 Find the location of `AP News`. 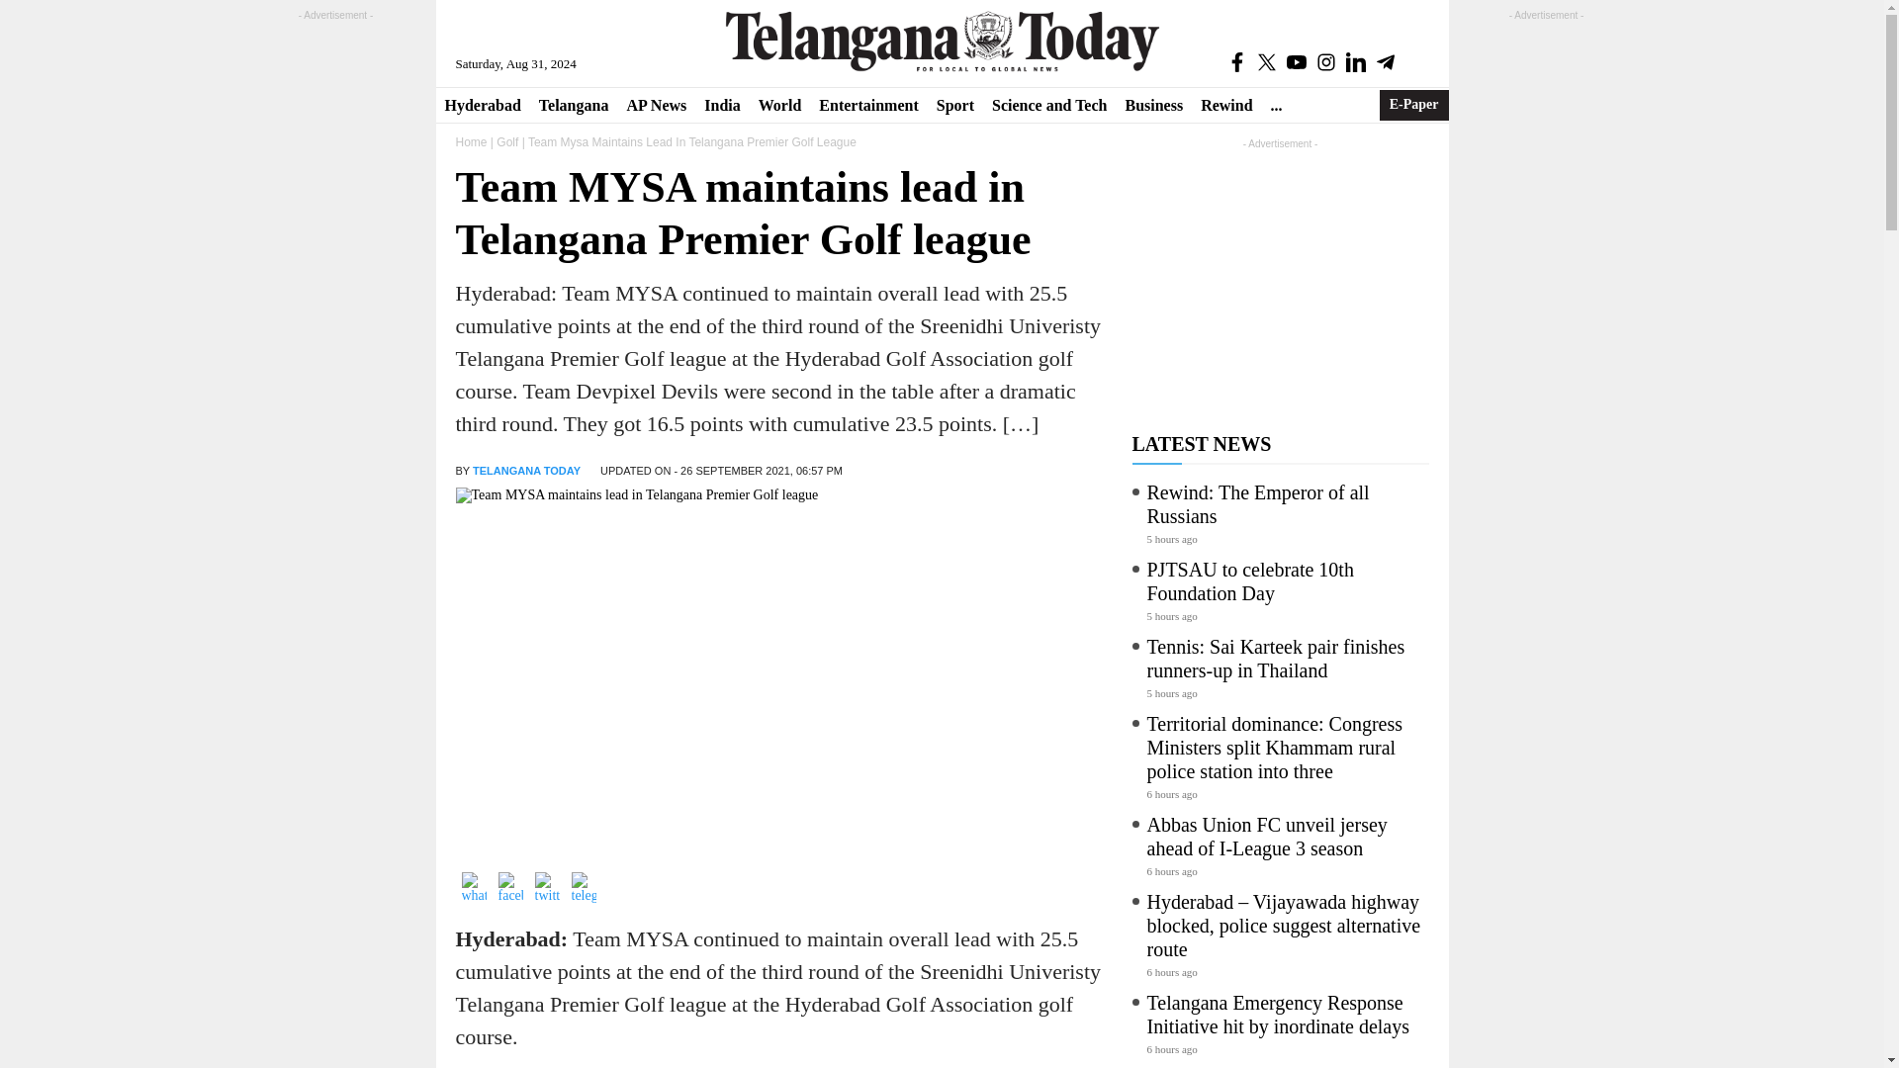

AP News is located at coordinates (656, 105).